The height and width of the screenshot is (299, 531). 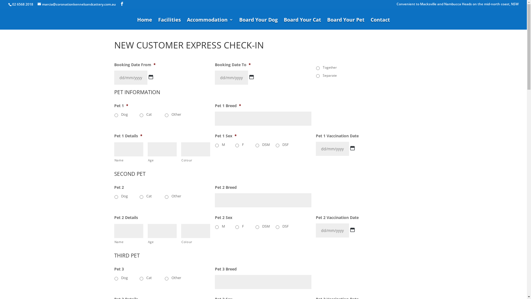 What do you see at coordinates (303, 24) in the screenshot?
I see `Board Your Cat` at bounding box center [303, 24].